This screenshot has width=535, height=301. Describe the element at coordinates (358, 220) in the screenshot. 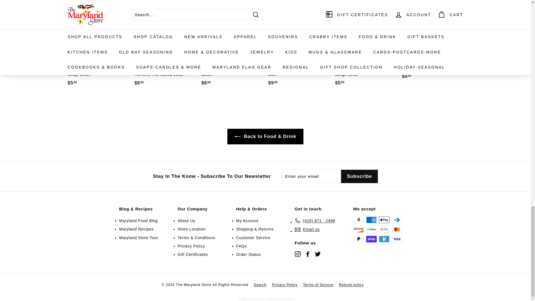

I see `Amazon` at that location.